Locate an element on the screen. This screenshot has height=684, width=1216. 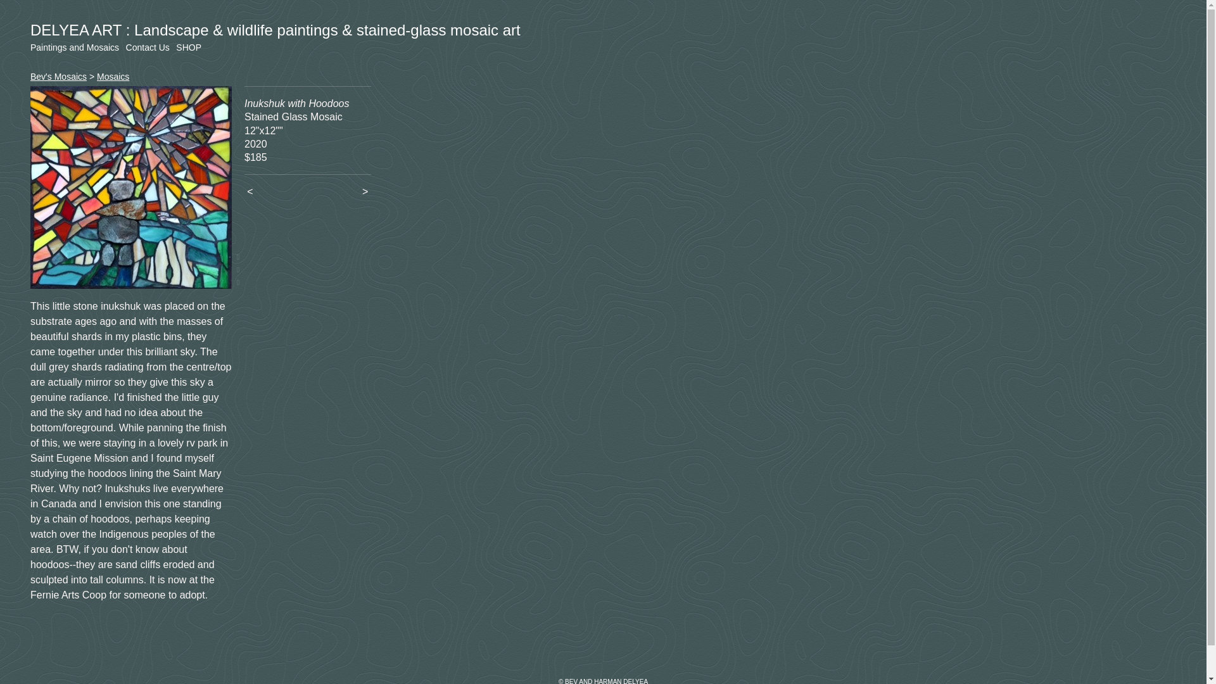
Inukshuk with Hoodoos is located at coordinates (131, 187).